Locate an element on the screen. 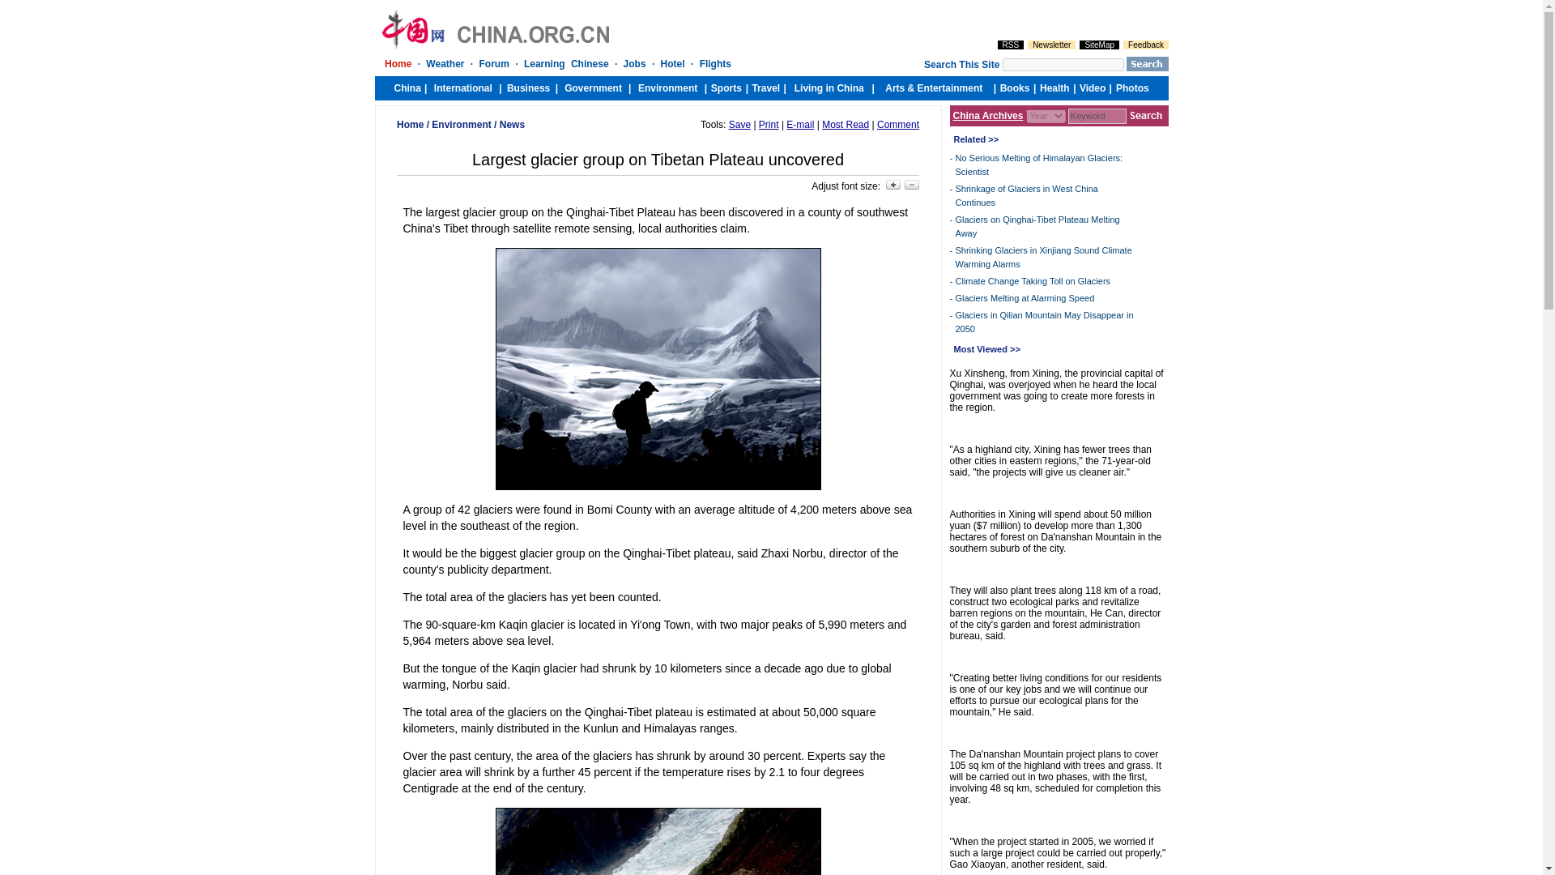 This screenshot has height=875, width=1555. No Serious Melting of Himalayan Glaciers: Scientist is located at coordinates (1039, 165).